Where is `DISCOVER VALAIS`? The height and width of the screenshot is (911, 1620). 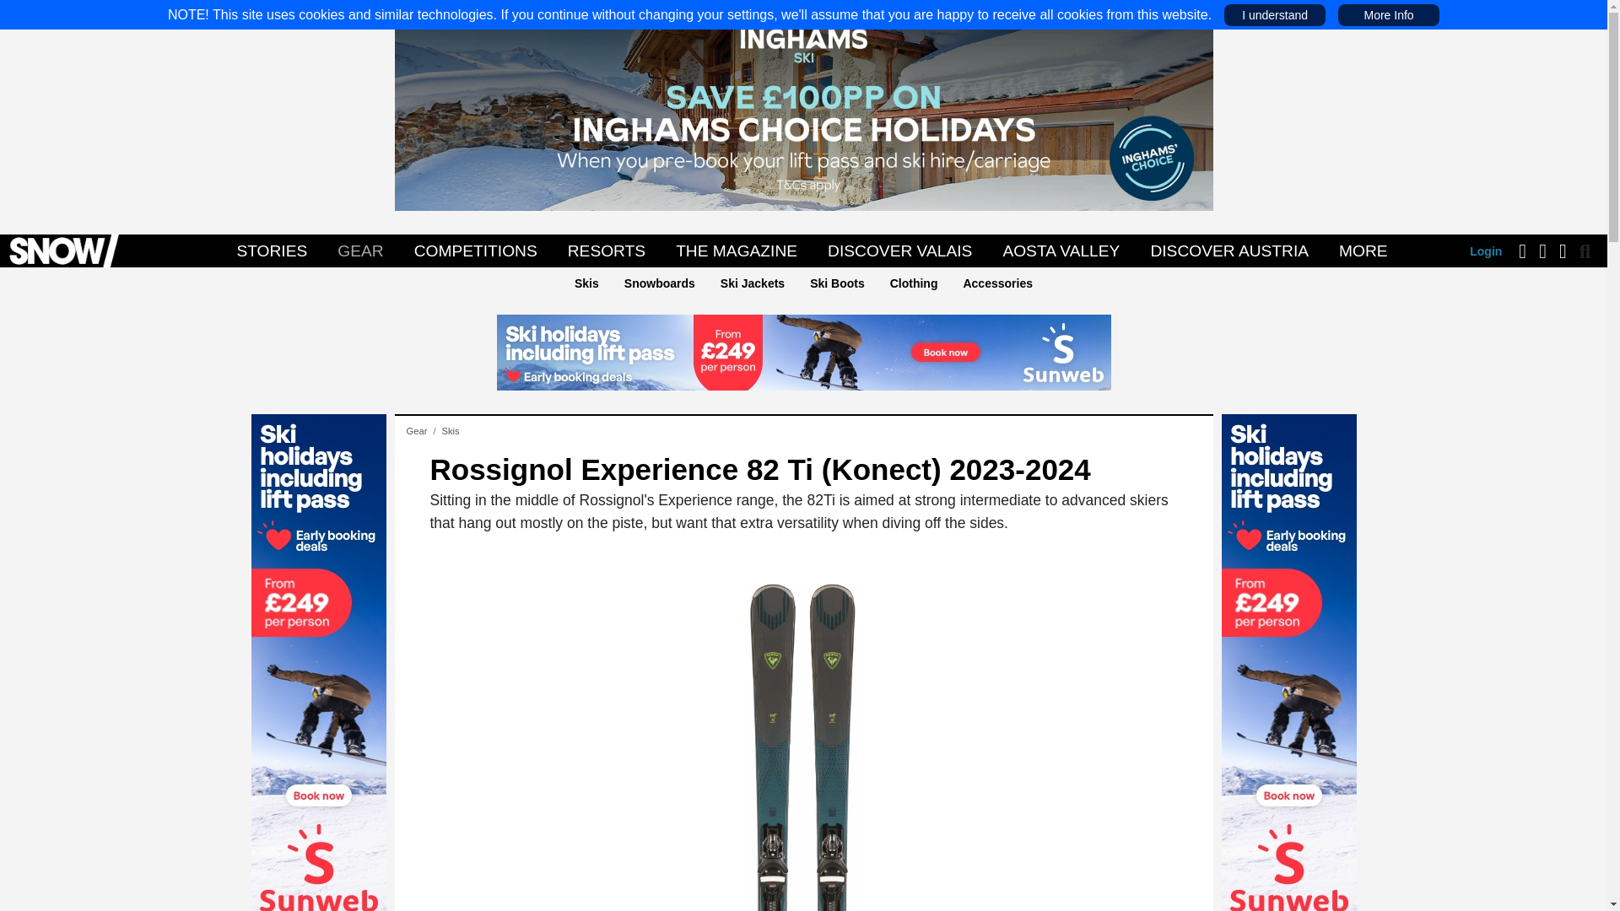 DISCOVER VALAIS is located at coordinates (899, 251).